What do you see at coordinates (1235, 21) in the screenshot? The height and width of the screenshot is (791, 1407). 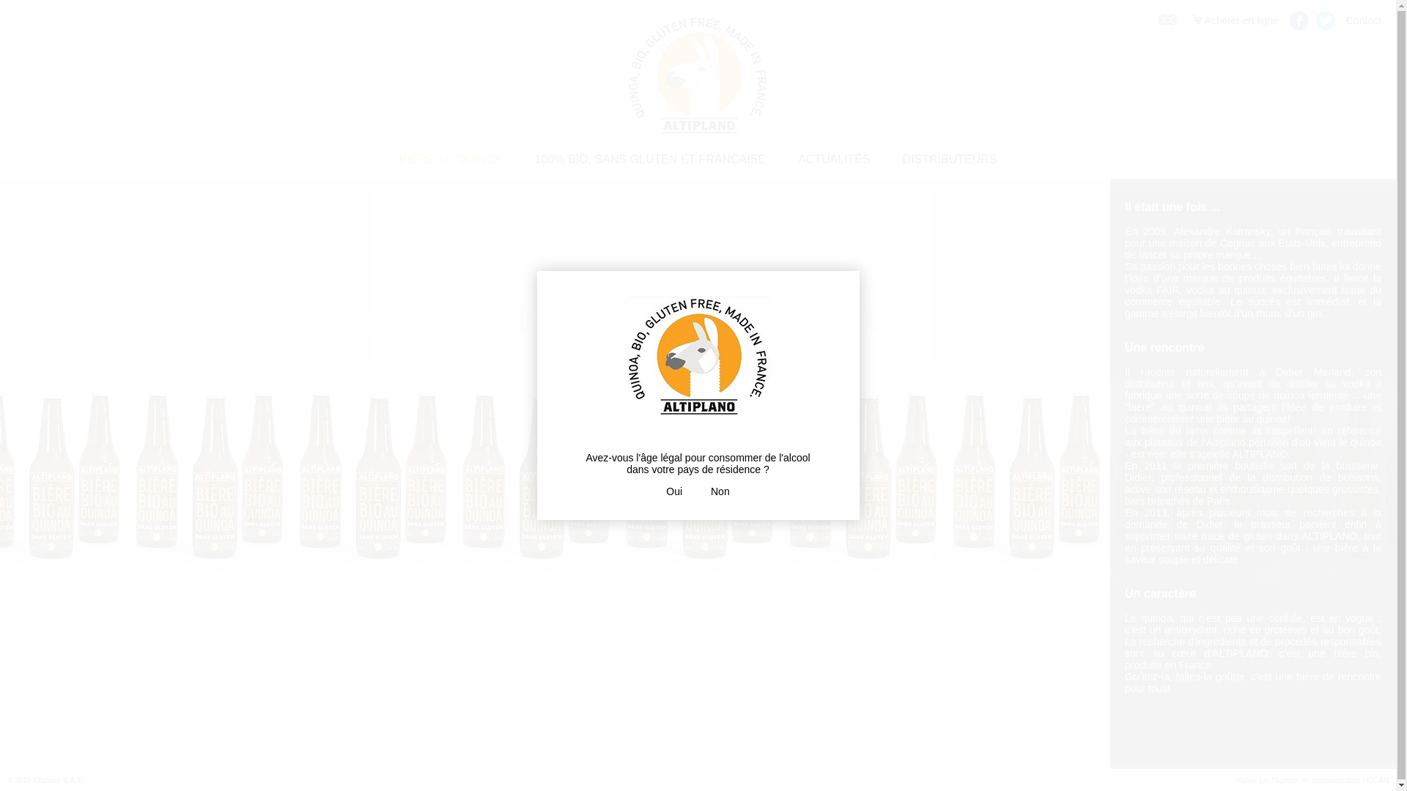 I see `Acheter en ligne` at bounding box center [1235, 21].